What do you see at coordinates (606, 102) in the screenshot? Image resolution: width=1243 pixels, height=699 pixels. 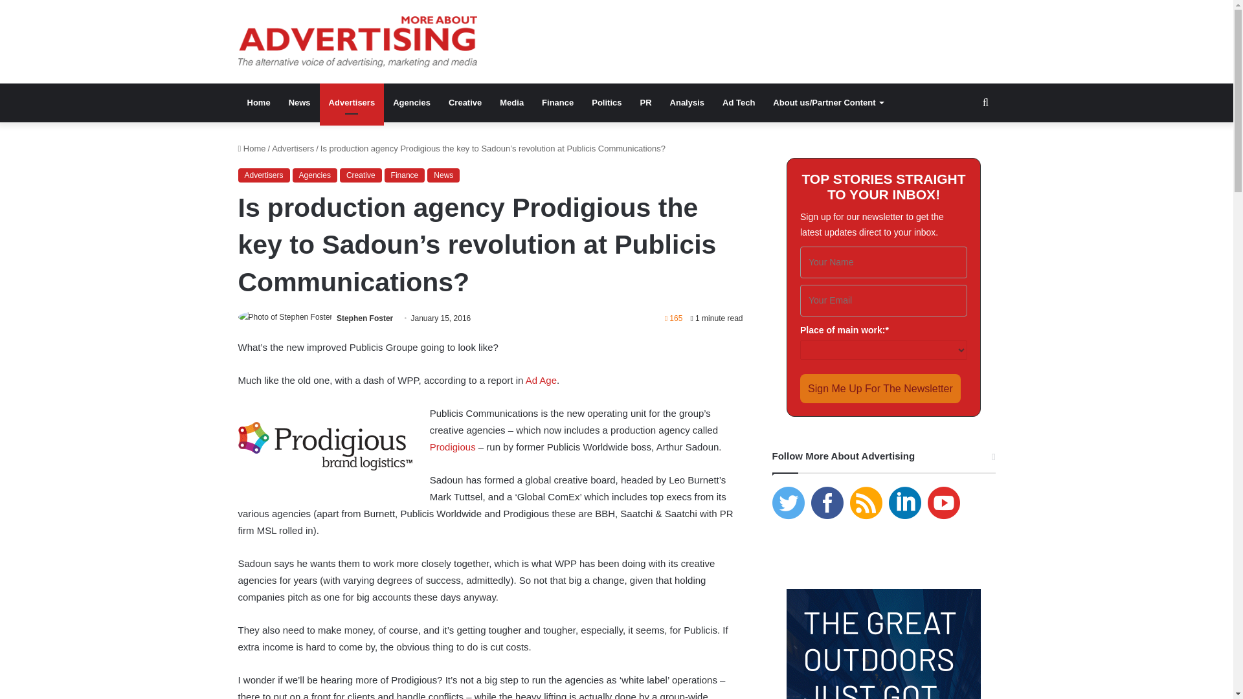 I see `Politics` at bounding box center [606, 102].